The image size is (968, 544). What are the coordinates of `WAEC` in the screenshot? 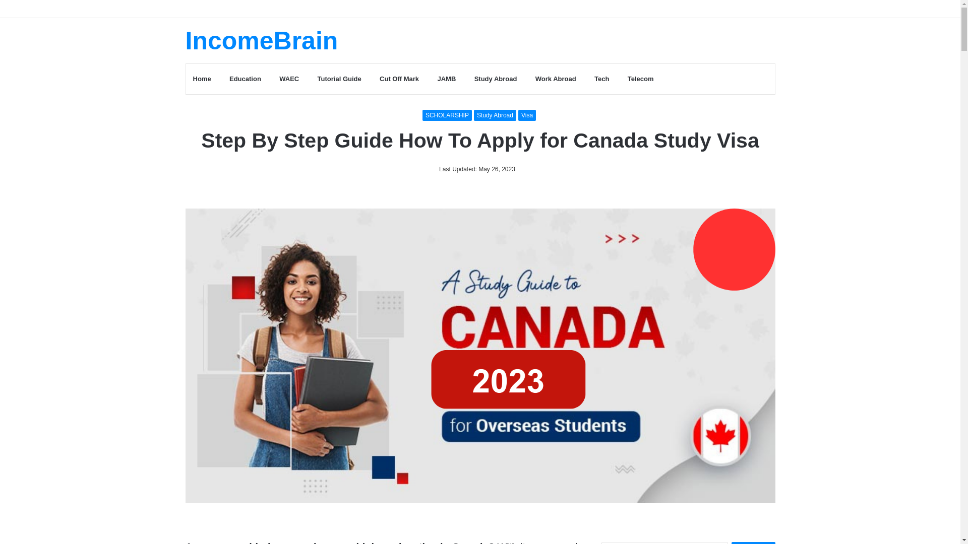 It's located at (286, 79).